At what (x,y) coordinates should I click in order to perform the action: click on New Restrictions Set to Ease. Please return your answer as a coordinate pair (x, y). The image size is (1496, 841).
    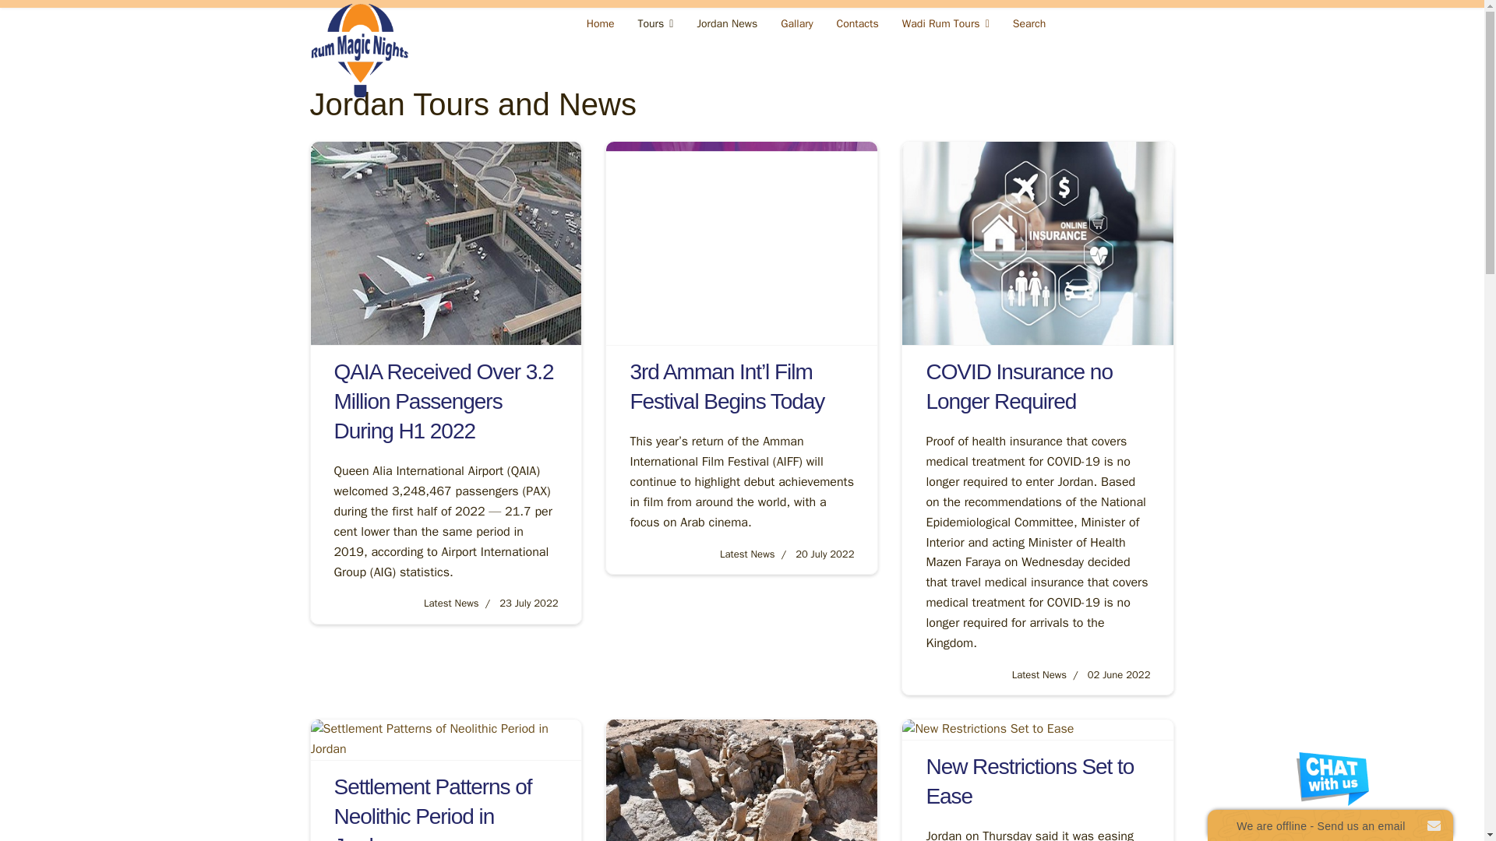
    Looking at the image, I should click on (1030, 780).